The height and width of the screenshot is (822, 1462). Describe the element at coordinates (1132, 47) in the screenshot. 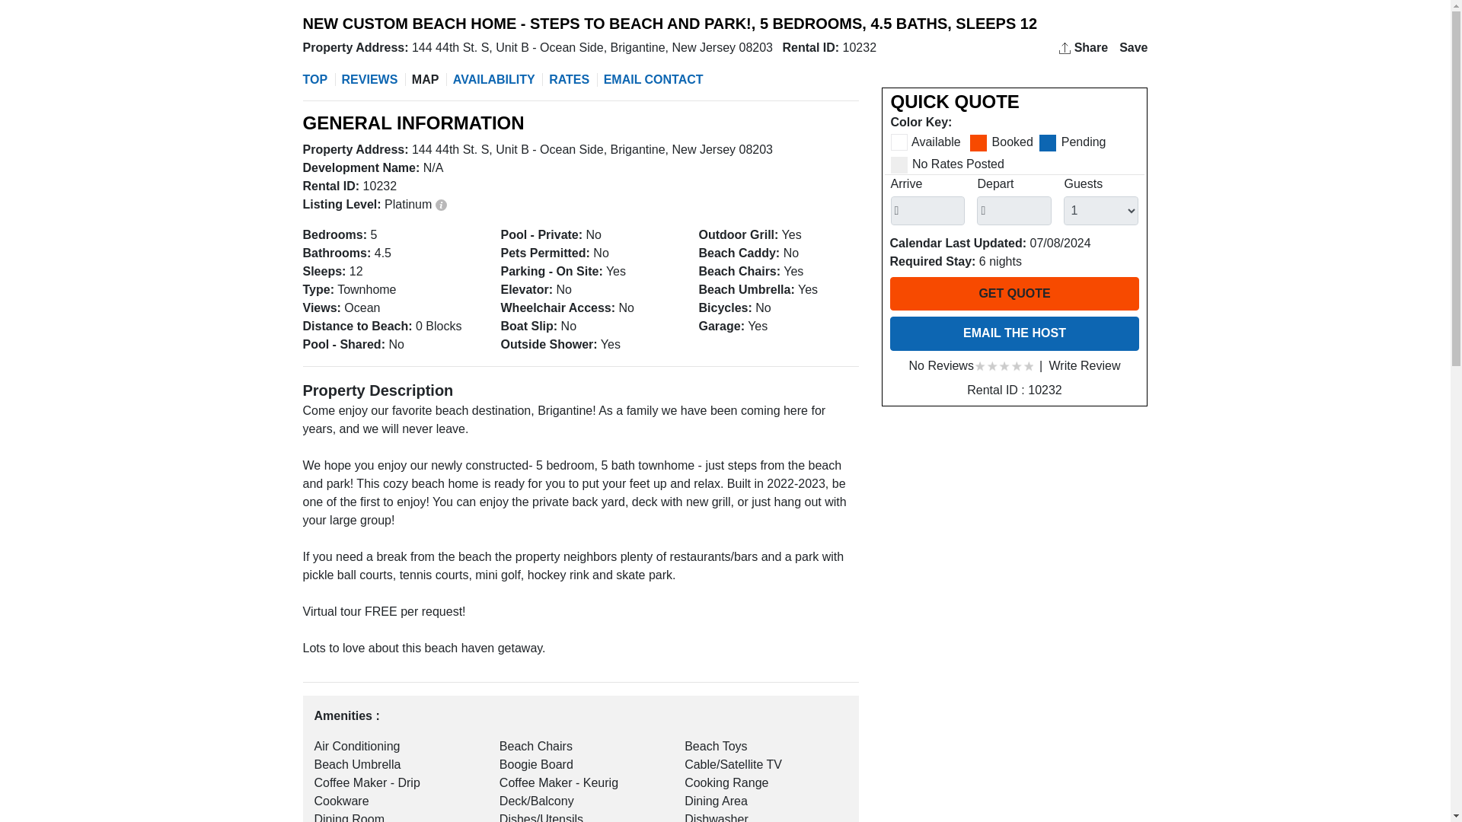

I see `Save` at that location.